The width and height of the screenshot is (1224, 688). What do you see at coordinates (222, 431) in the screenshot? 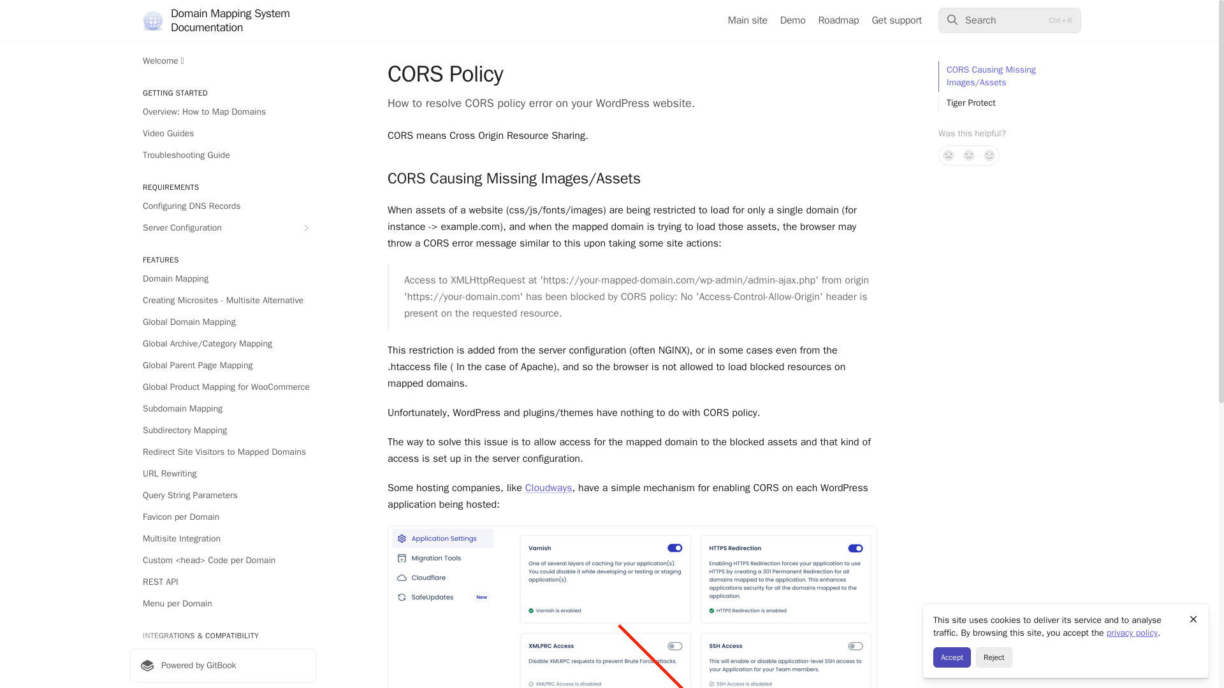
I see `Subdirectory Mapping` at bounding box center [222, 431].